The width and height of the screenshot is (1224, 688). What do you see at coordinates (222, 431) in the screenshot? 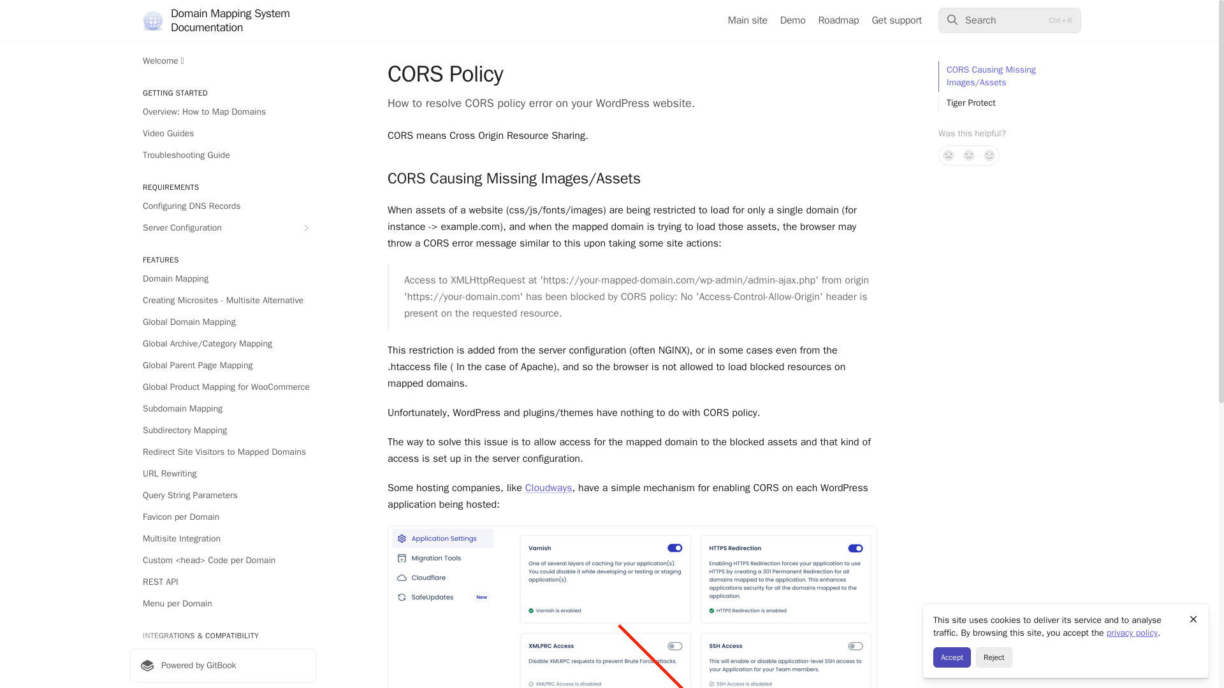
I see `Subdirectory Mapping` at bounding box center [222, 431].